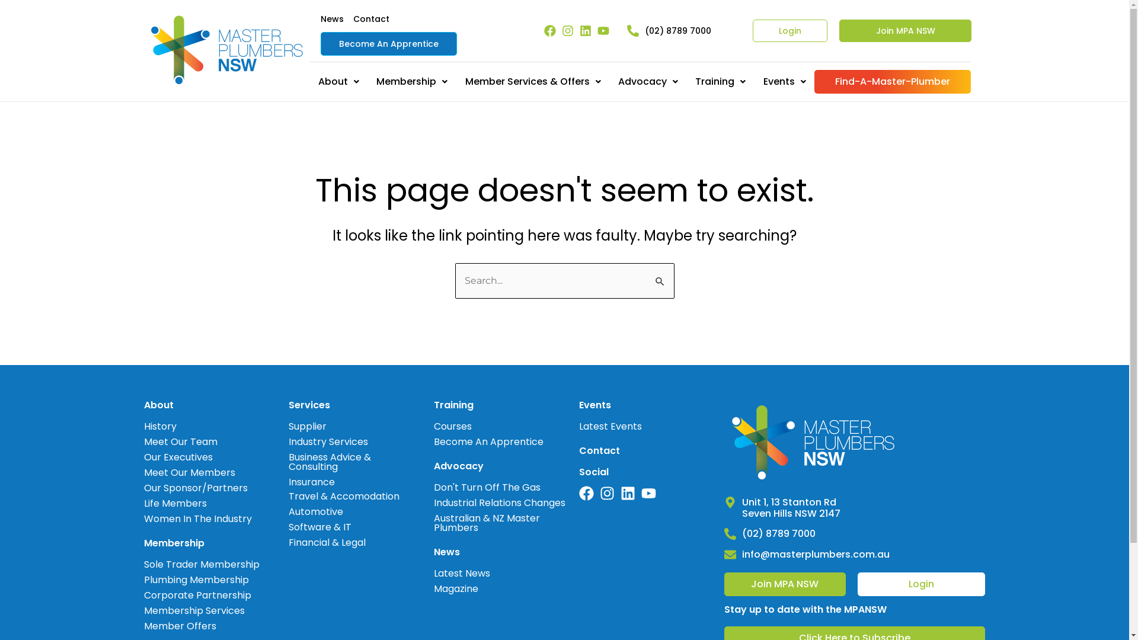 This screenshot has height=640, width=1138. What do you see at coordinates (202, 610) in the screenshot?
I see `Membership Services` at bounding box center [202, 610].